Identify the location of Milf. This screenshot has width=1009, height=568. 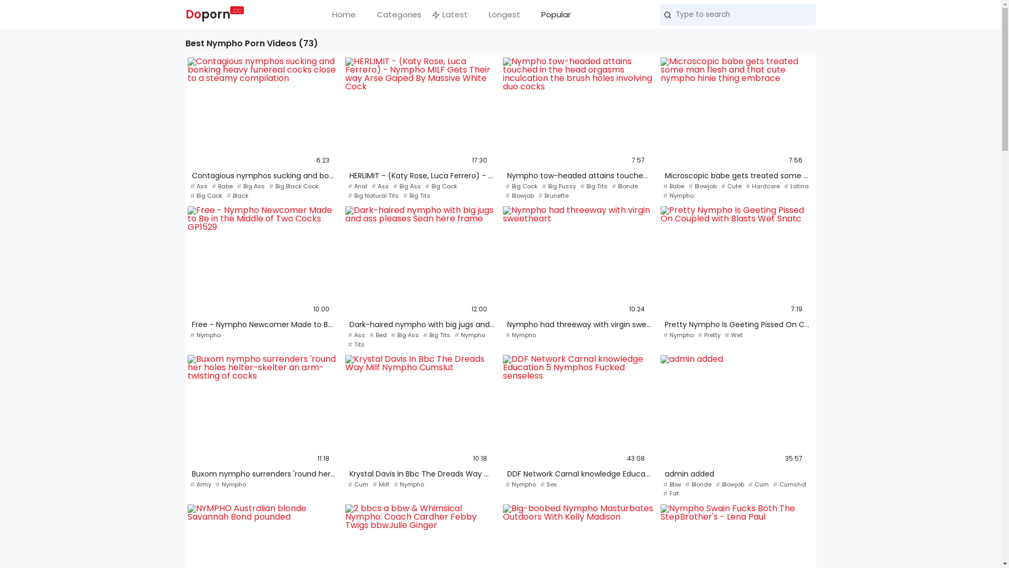
(380, 485).